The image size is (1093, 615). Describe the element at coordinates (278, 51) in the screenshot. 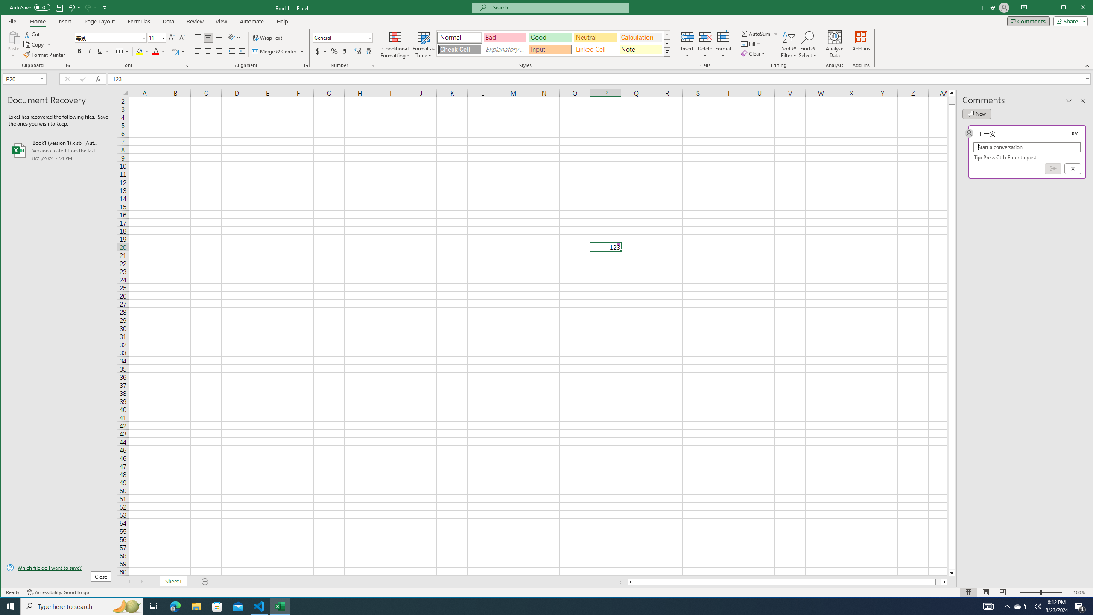

I see `Merge & Center` at that location.